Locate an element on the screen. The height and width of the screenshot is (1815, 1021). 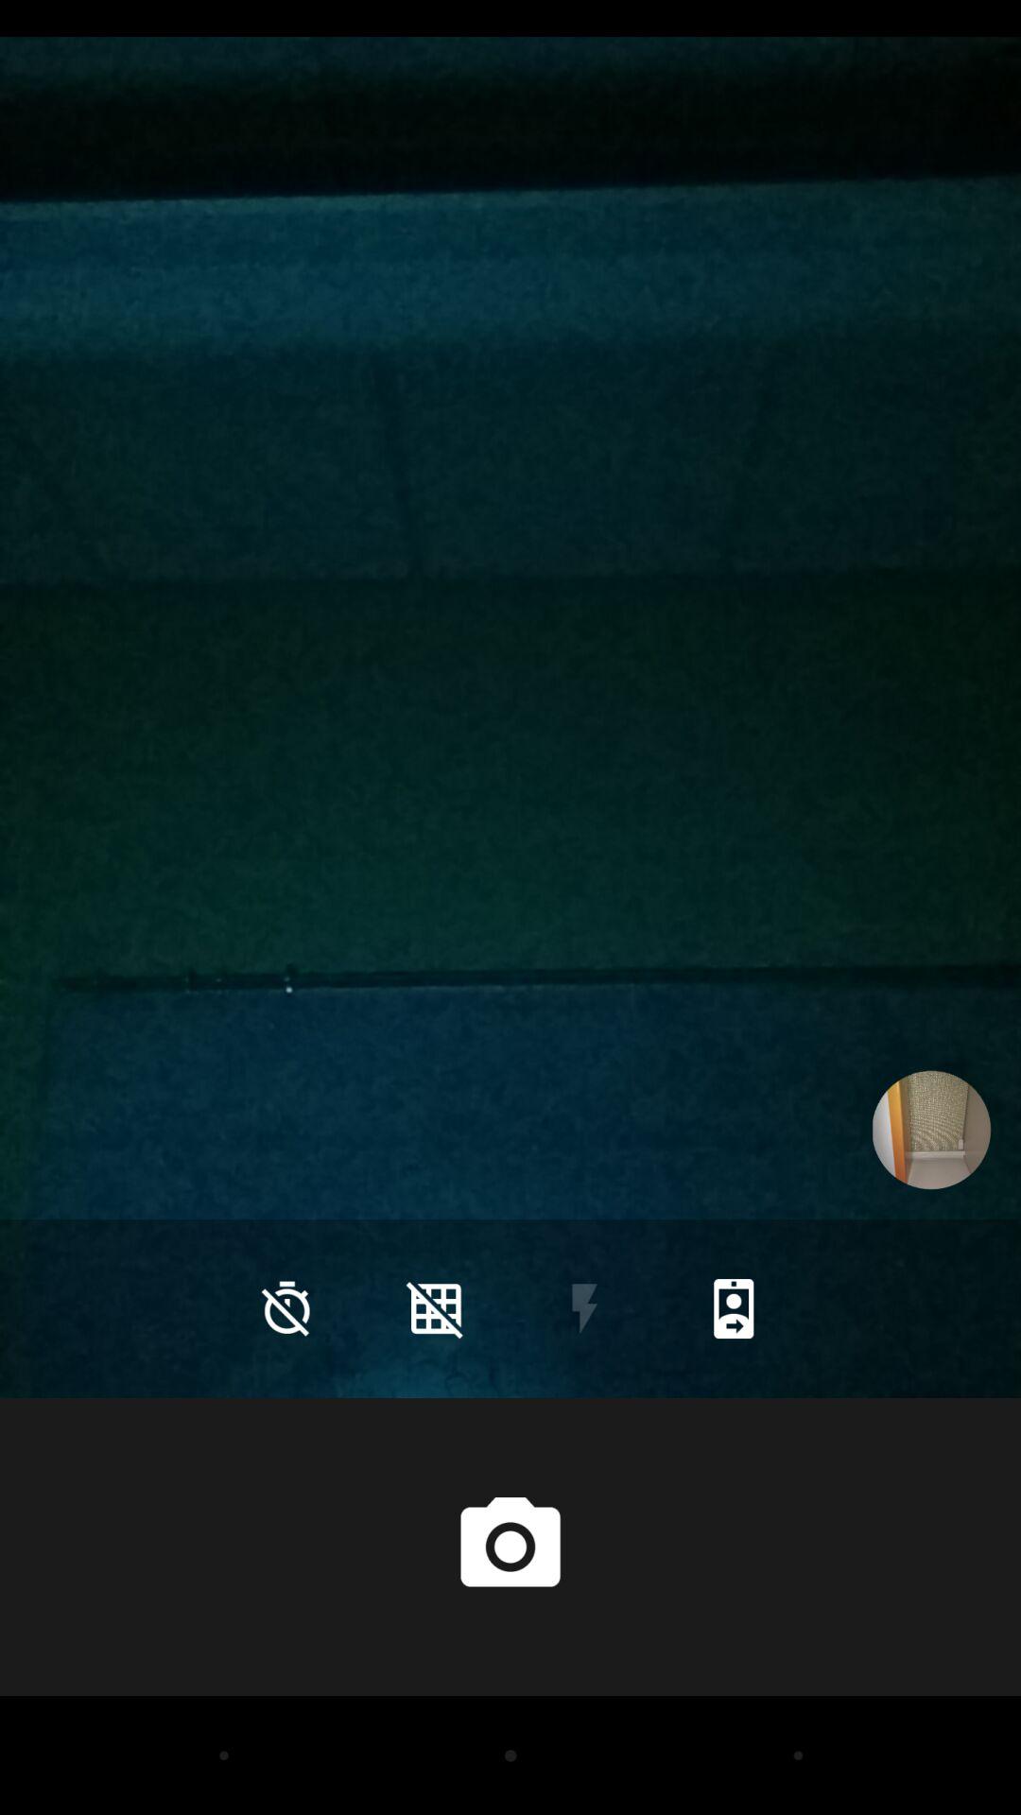
select the icon on the right is located at coordinates (931, 1130).